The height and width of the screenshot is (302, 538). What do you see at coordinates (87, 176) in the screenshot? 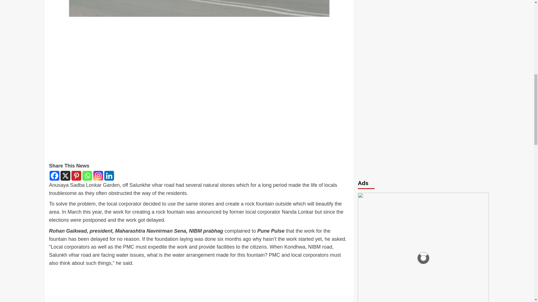
I see `Whatsapp` at bounding box center [87, 176].